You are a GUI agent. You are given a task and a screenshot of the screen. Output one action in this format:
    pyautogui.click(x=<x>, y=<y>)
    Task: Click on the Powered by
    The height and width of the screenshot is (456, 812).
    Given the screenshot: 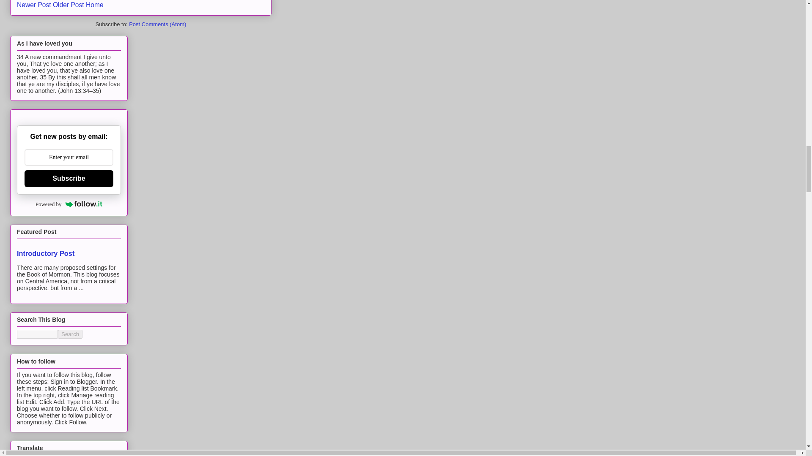 What is the action you would take?
    pyautogui.click(x=69, y=204)
    